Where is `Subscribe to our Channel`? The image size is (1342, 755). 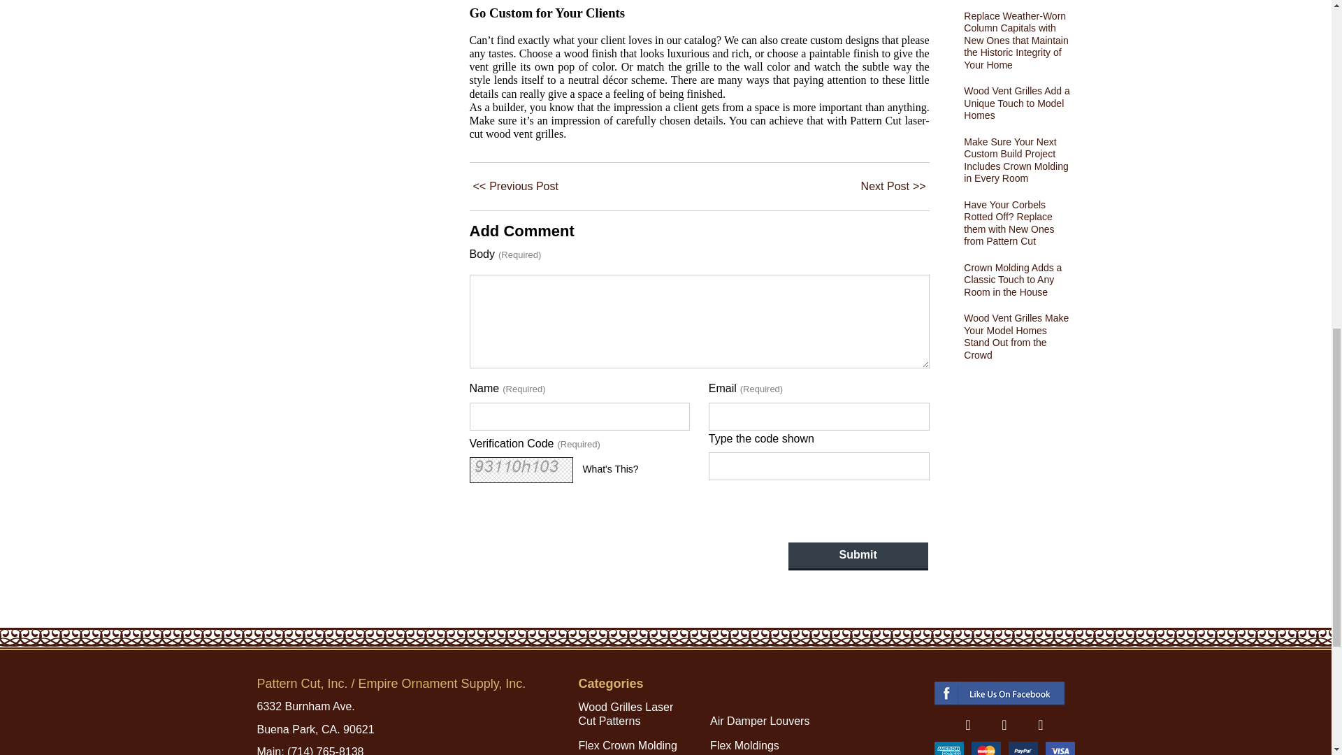
Subscribe to our Channel is located at coordinates (1004, 724).